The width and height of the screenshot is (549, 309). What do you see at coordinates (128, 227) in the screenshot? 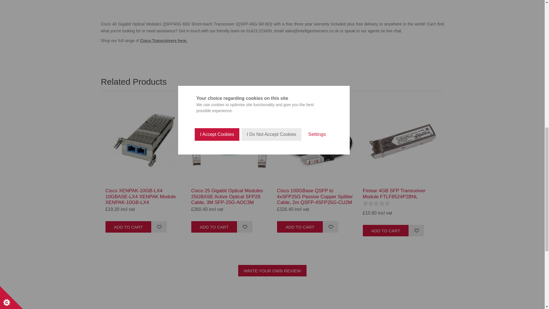
I see `Add to cart` at bounding box center [128, 227].